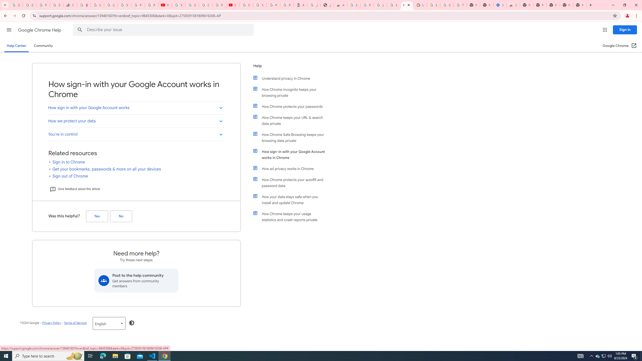 The width and height of the screenshot is (642, 361). I want to click on Atour Hotel - Google hotels, so click(300, 5).